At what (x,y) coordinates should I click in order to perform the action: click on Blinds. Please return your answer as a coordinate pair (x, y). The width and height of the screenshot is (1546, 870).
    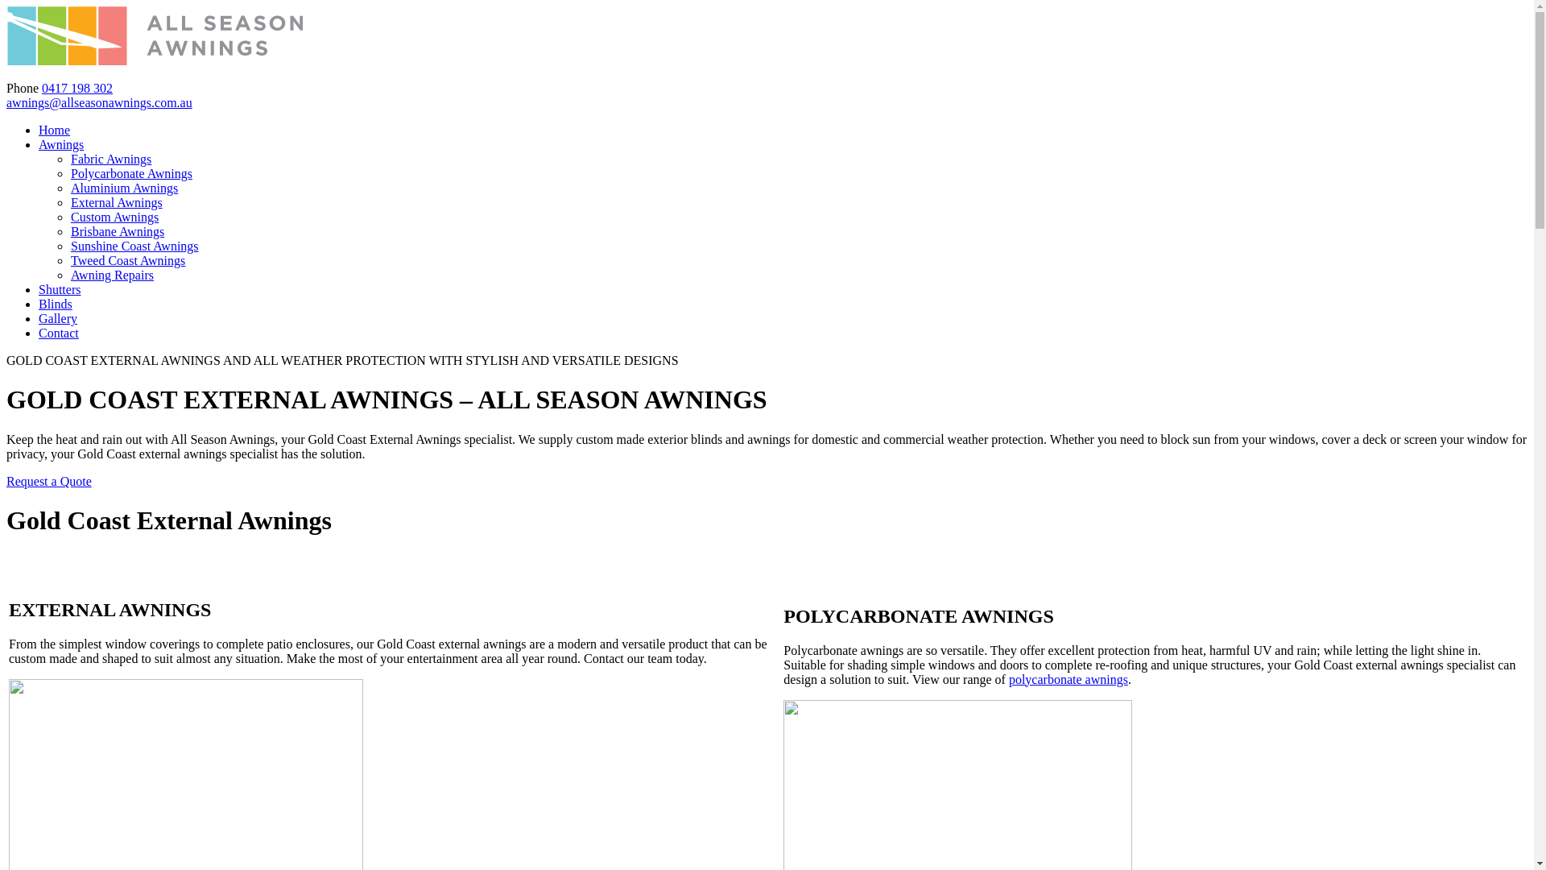
    Looking at the image, I should click on (56, 304).